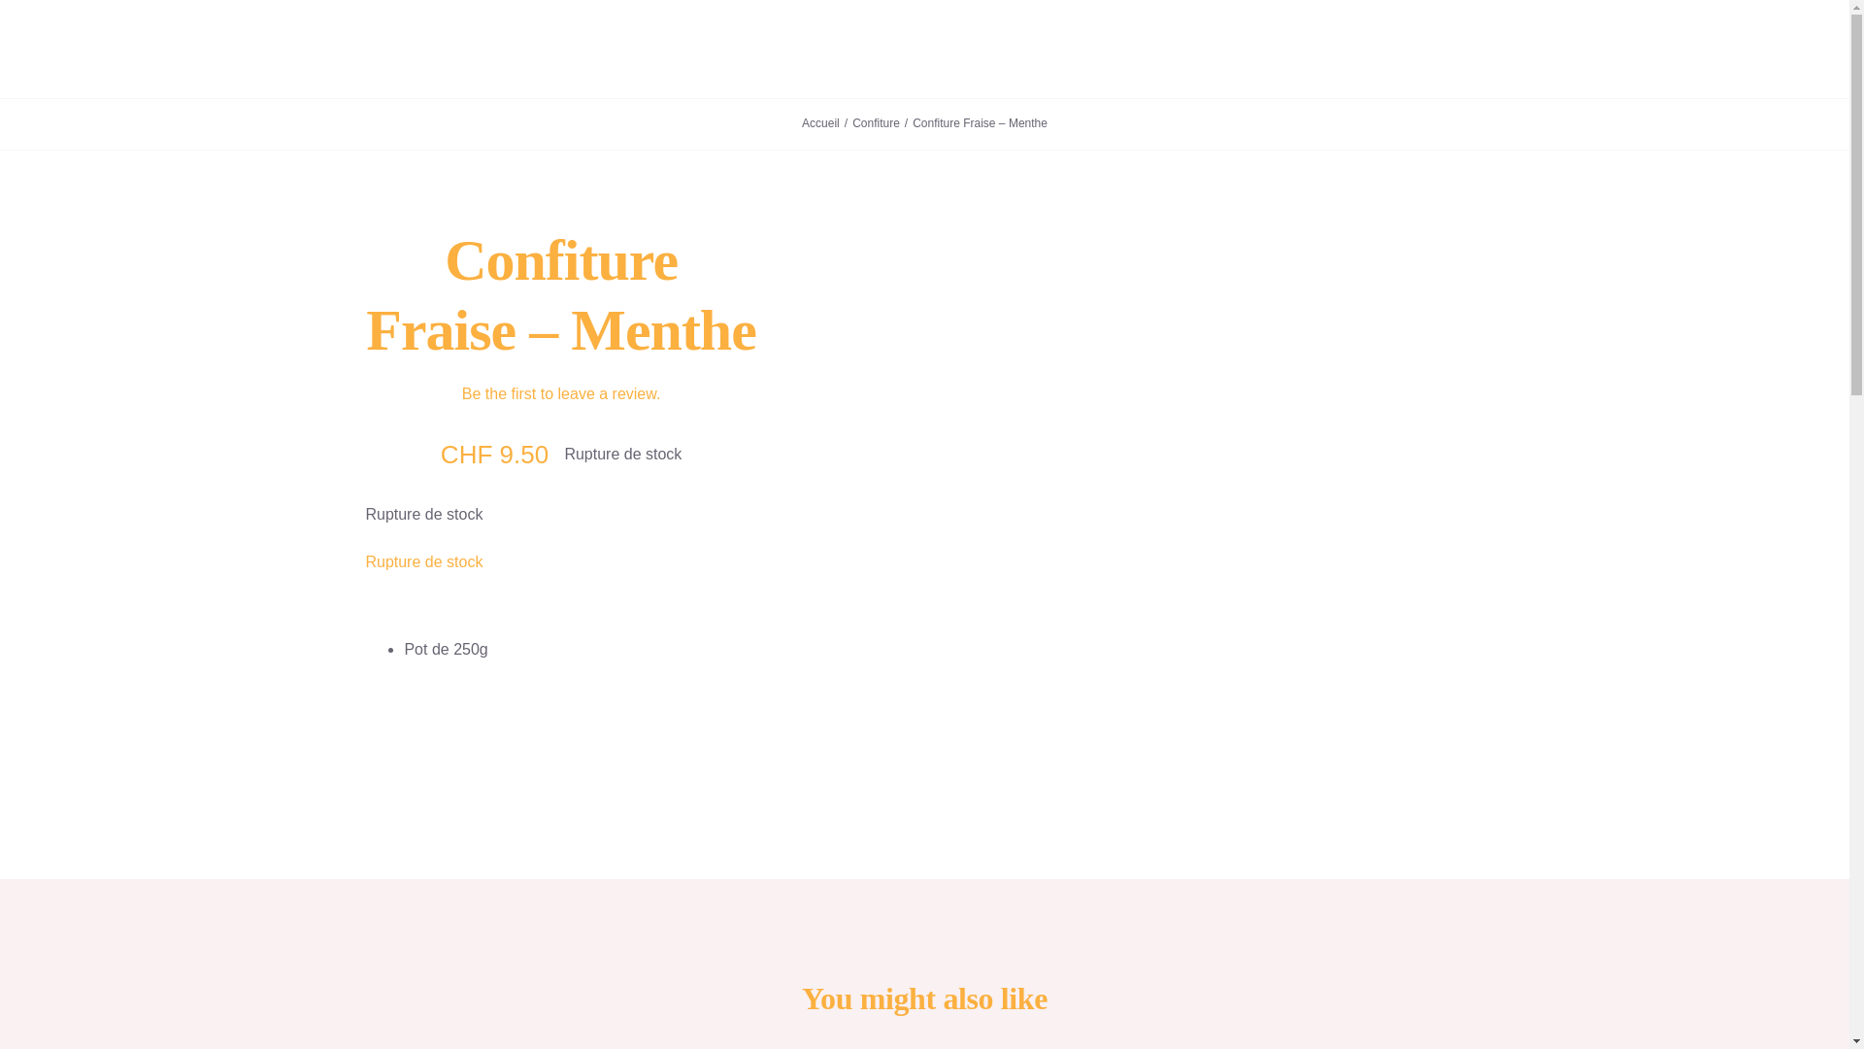 The width and height of the screenshot is (1864, 1049). Describe the element at coordinates (683, 49) in the screenshot. I see `GALERIE` at that location.